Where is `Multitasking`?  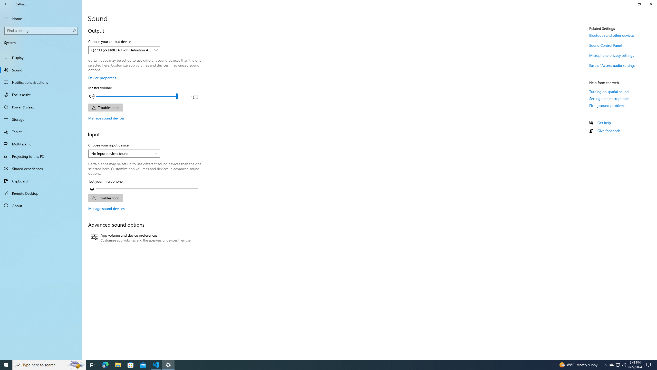
Multitasking is located at coordinates (41, 144).